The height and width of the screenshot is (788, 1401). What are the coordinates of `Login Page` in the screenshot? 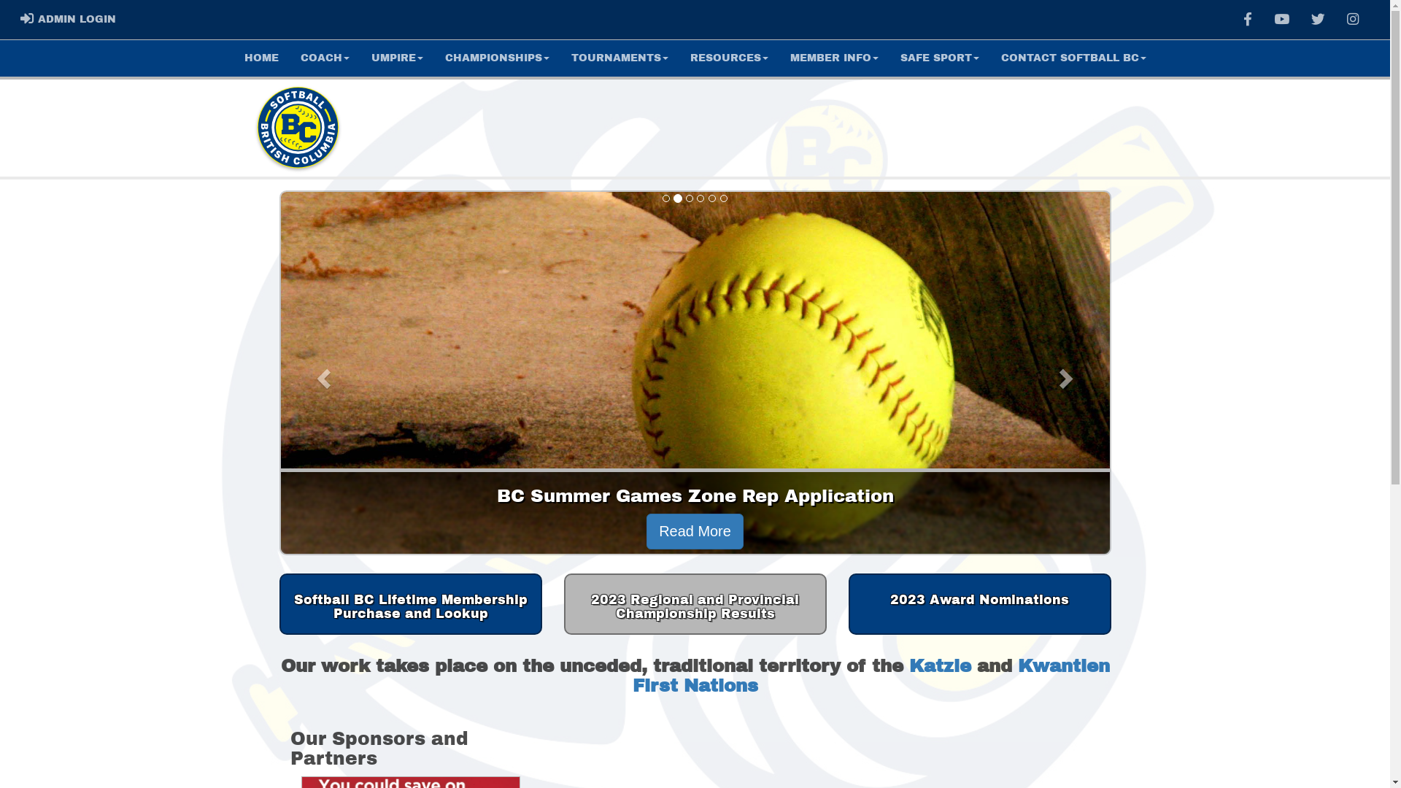 It's located at (28, 18).